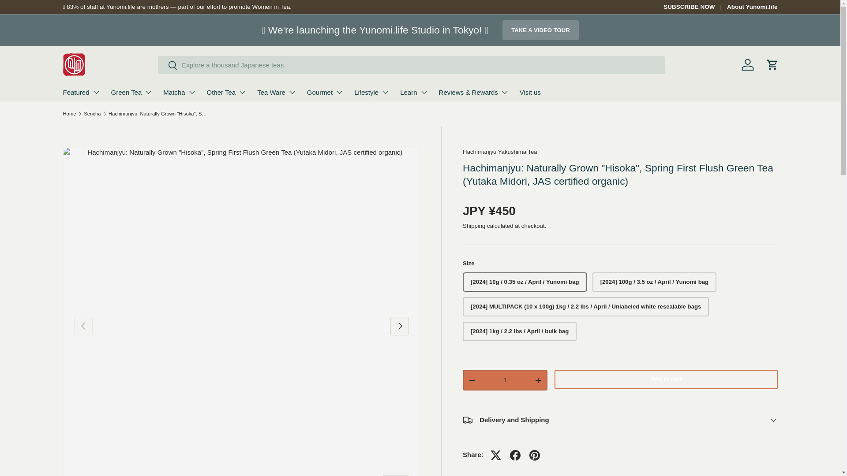 The width and height of the screenshot is (847, 476). What do you see at coordinates (752, 7) in the screenshot?
I see `About Yunomi.life` at bounding box center [752, 7].